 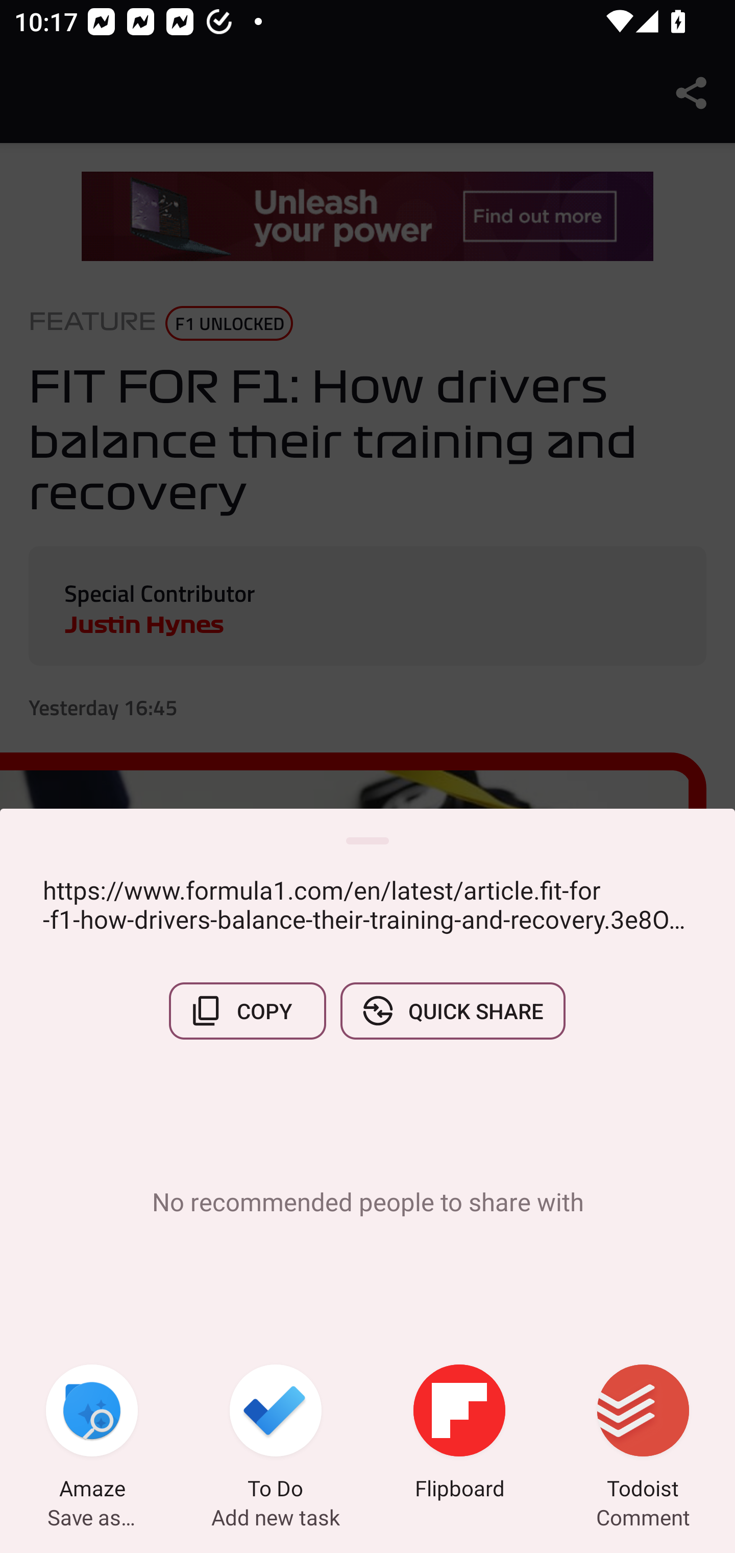 What do you see at coordinates (248, 1010) in the screenshot?
I see `COPY` at bounding box center [248, 1010].